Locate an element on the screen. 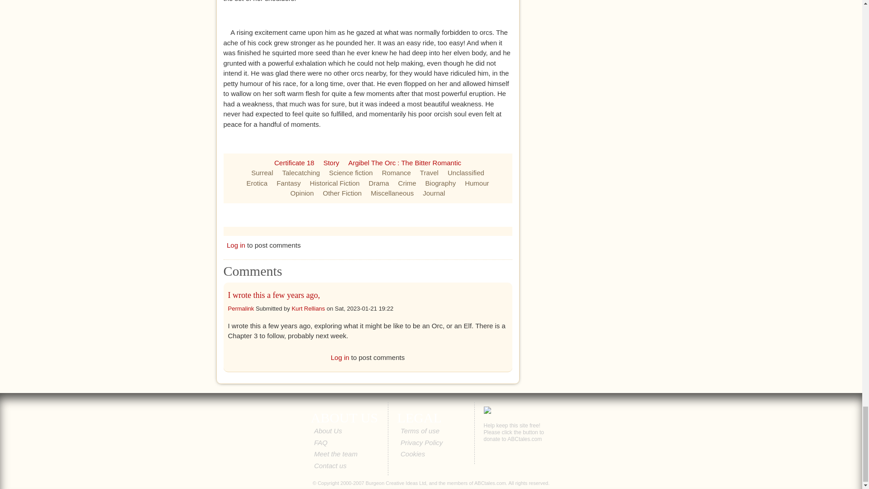 Image resolution: width=869 pixels, height=489 pixels. I wrote this a few years ago, is located at coordinates (273, 295).